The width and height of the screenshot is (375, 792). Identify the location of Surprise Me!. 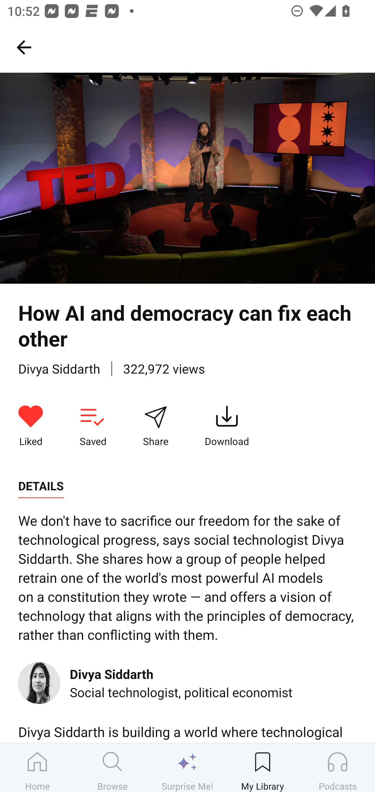
(187, 768).